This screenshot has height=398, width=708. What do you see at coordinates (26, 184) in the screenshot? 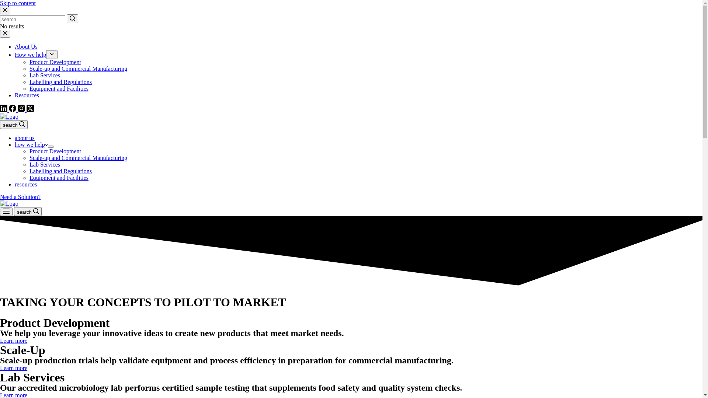
I see `resources` at bounding box center [26, 184].